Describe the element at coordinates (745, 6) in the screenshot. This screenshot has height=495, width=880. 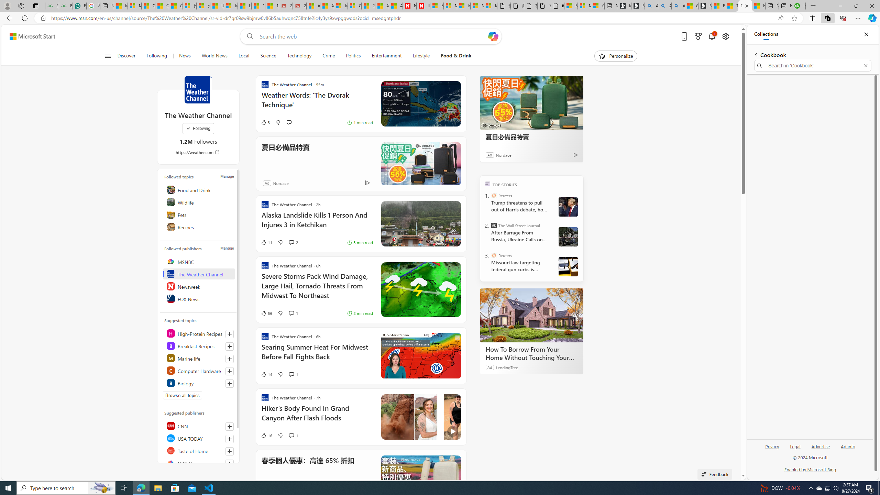
I see `The Weather Channel - MSN` at that location.